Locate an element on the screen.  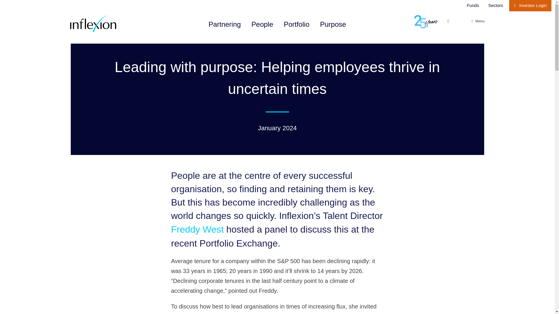
Freddy West is located at coordinates (197, 229).